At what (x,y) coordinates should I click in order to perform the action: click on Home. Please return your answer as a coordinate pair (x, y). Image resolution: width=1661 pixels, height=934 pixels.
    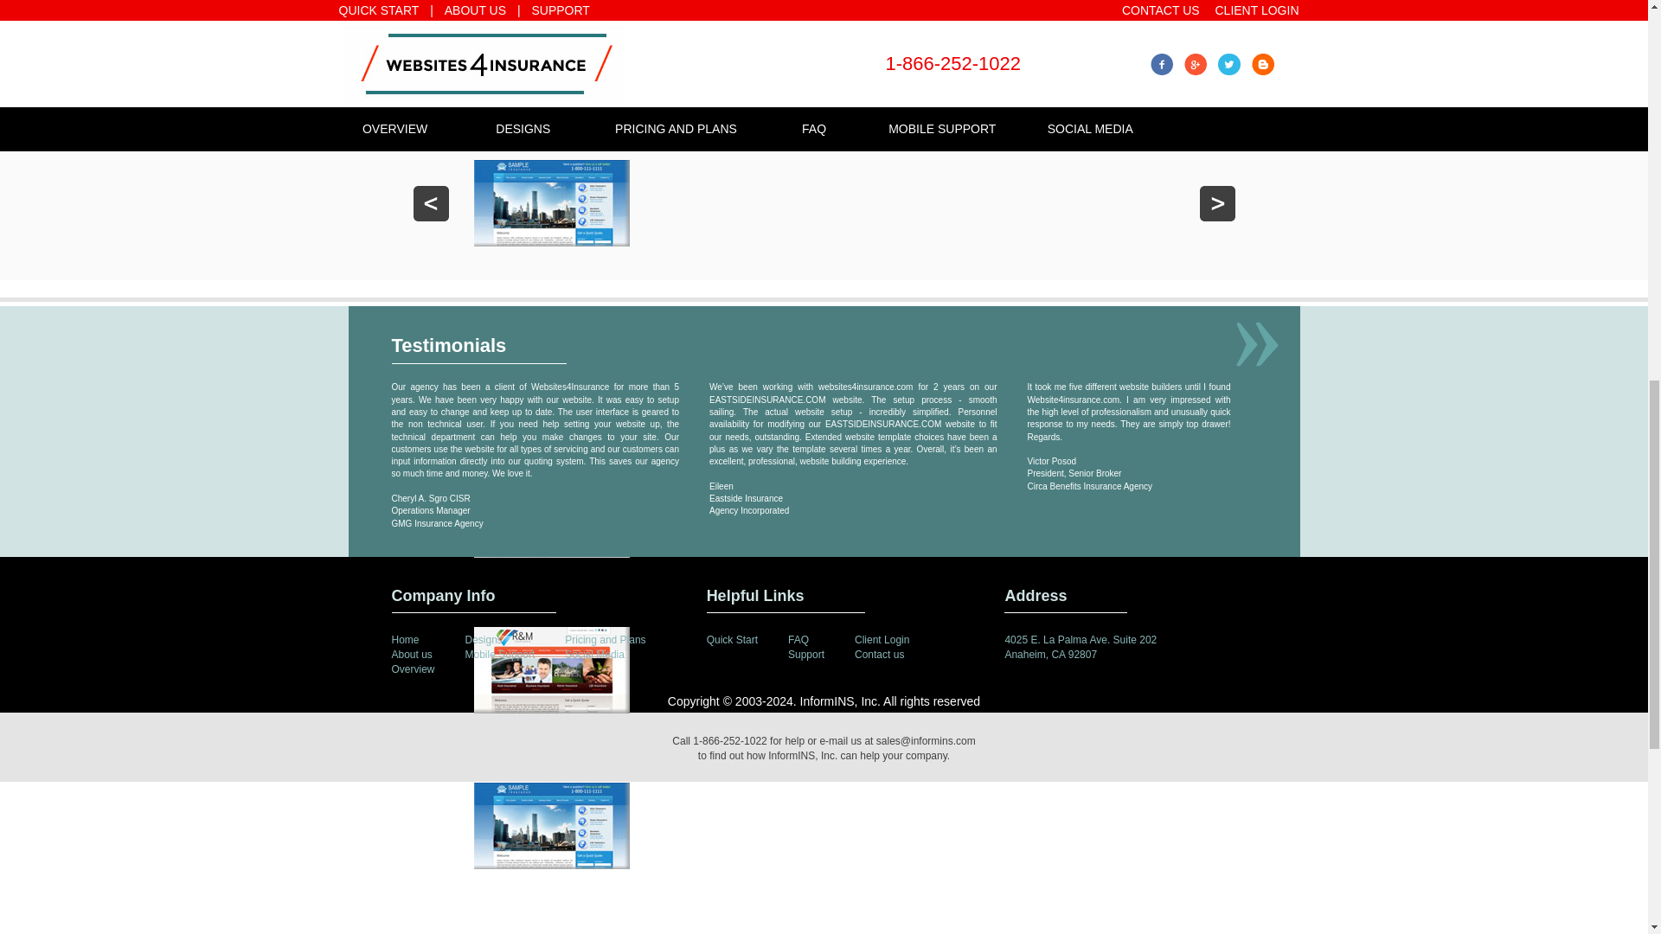
    Looking at the image, I should click on (404, 640).